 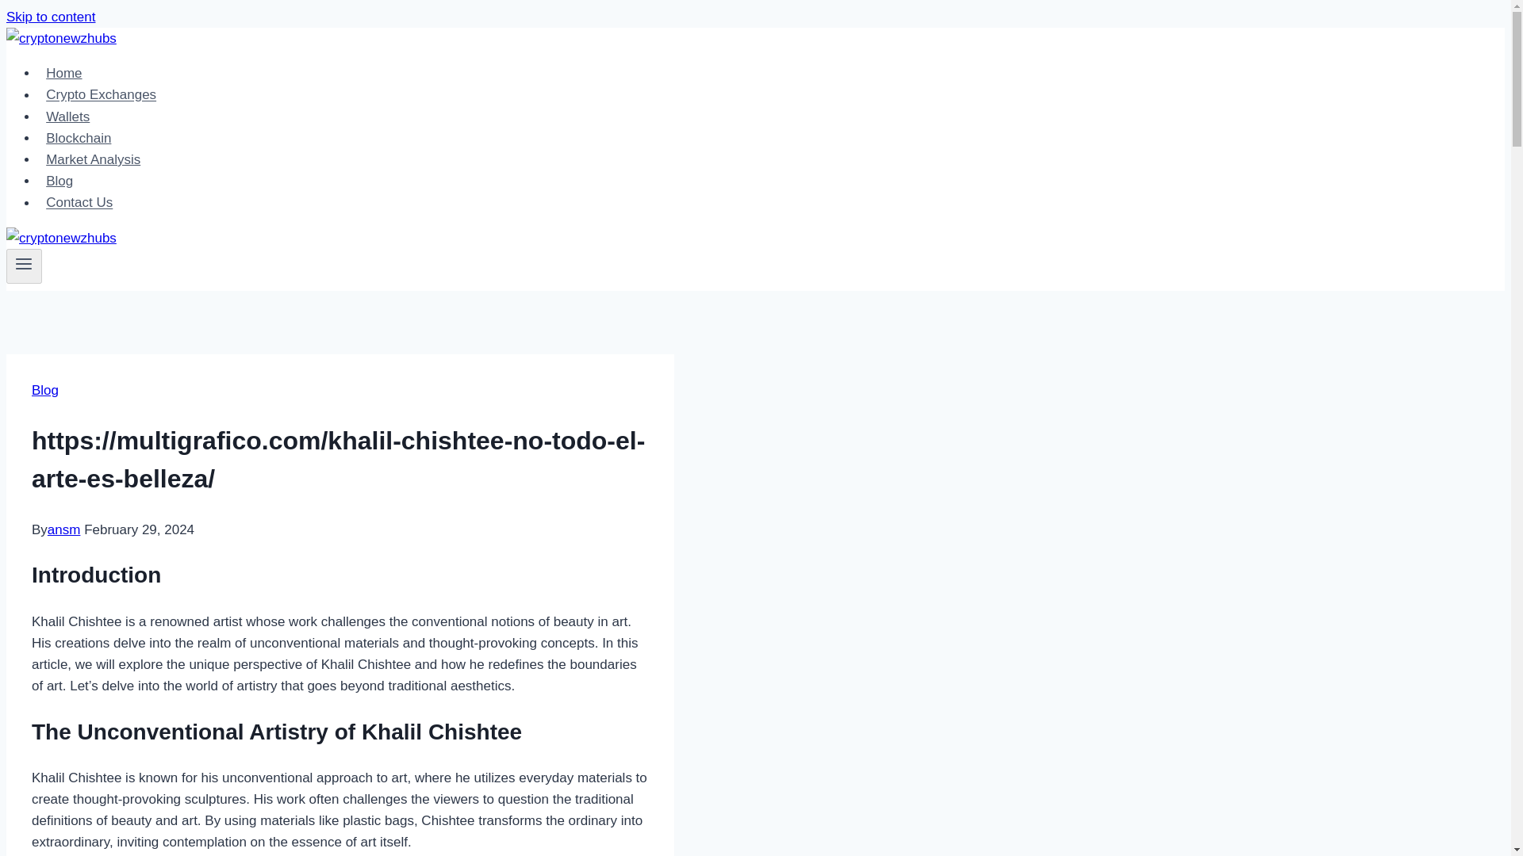 What do you see at coordinates (63, 73) in the screenshot?
I see `Home` at bounding box center [63, 73].